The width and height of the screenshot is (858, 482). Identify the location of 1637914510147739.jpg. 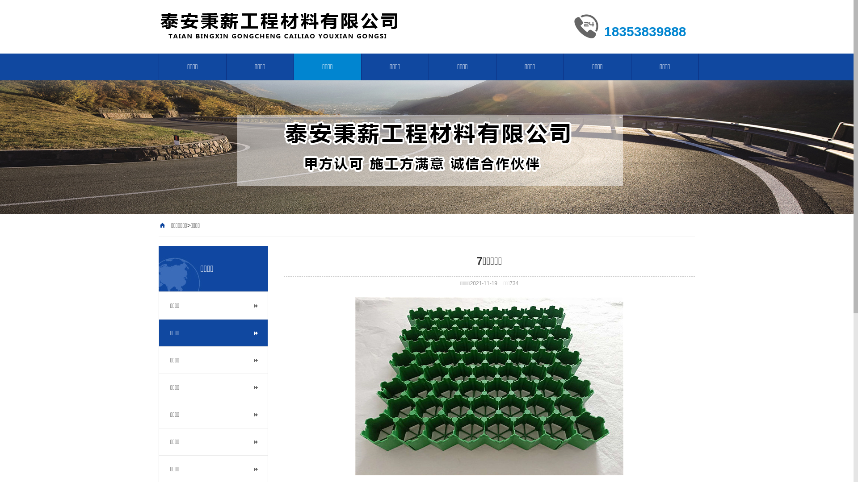
(489, 386).